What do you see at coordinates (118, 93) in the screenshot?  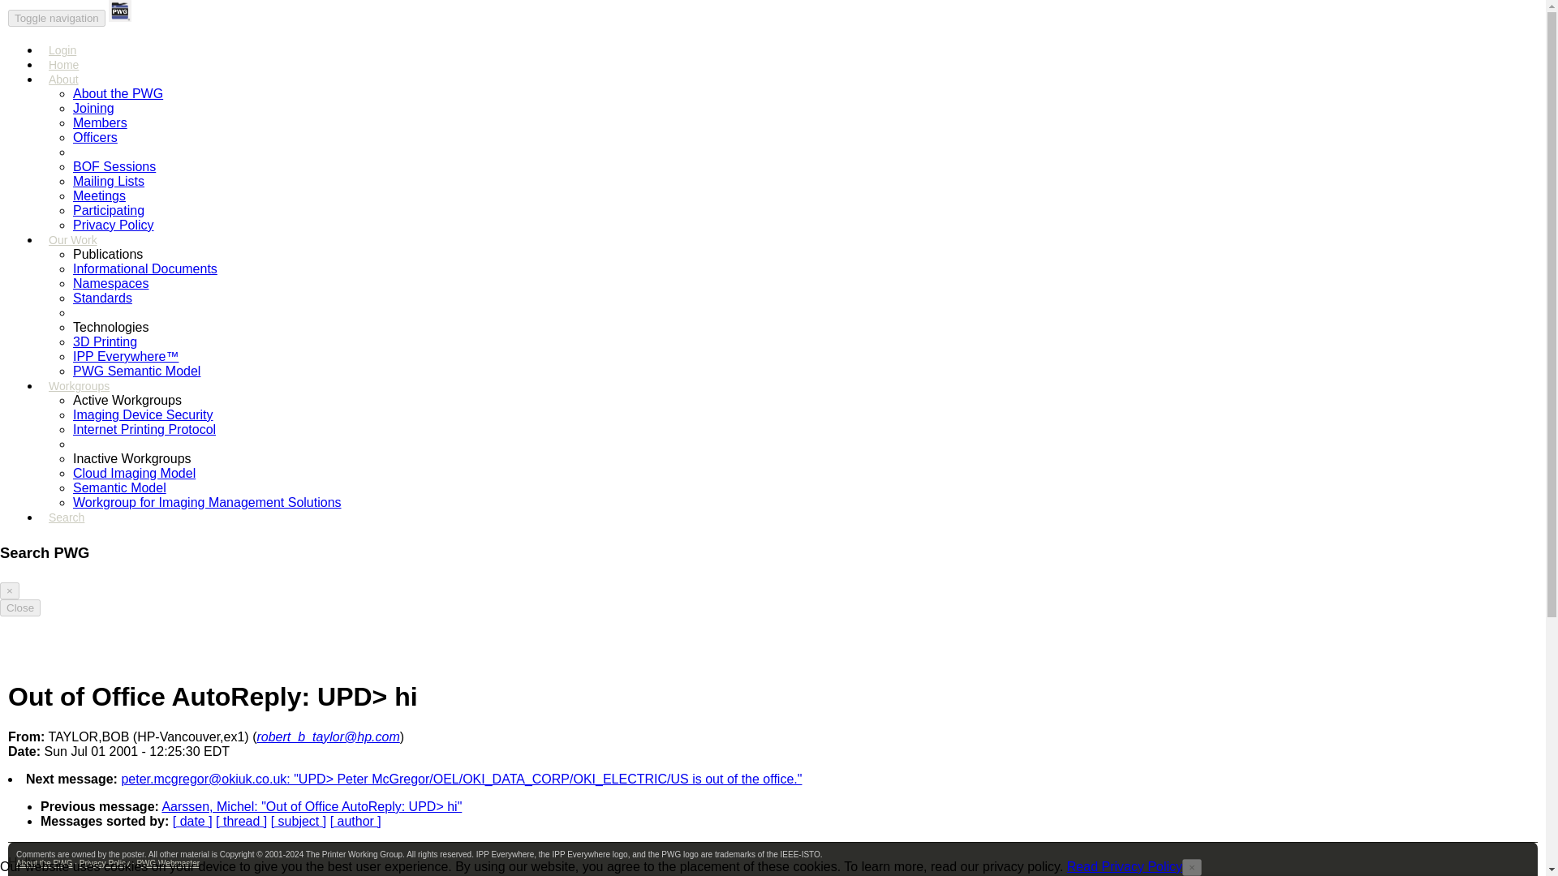 I see `About the PWG` at bounding box center [118, 93].